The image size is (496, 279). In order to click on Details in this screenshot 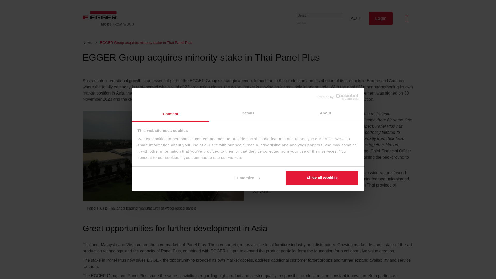, I will do `click(248, 114)`.